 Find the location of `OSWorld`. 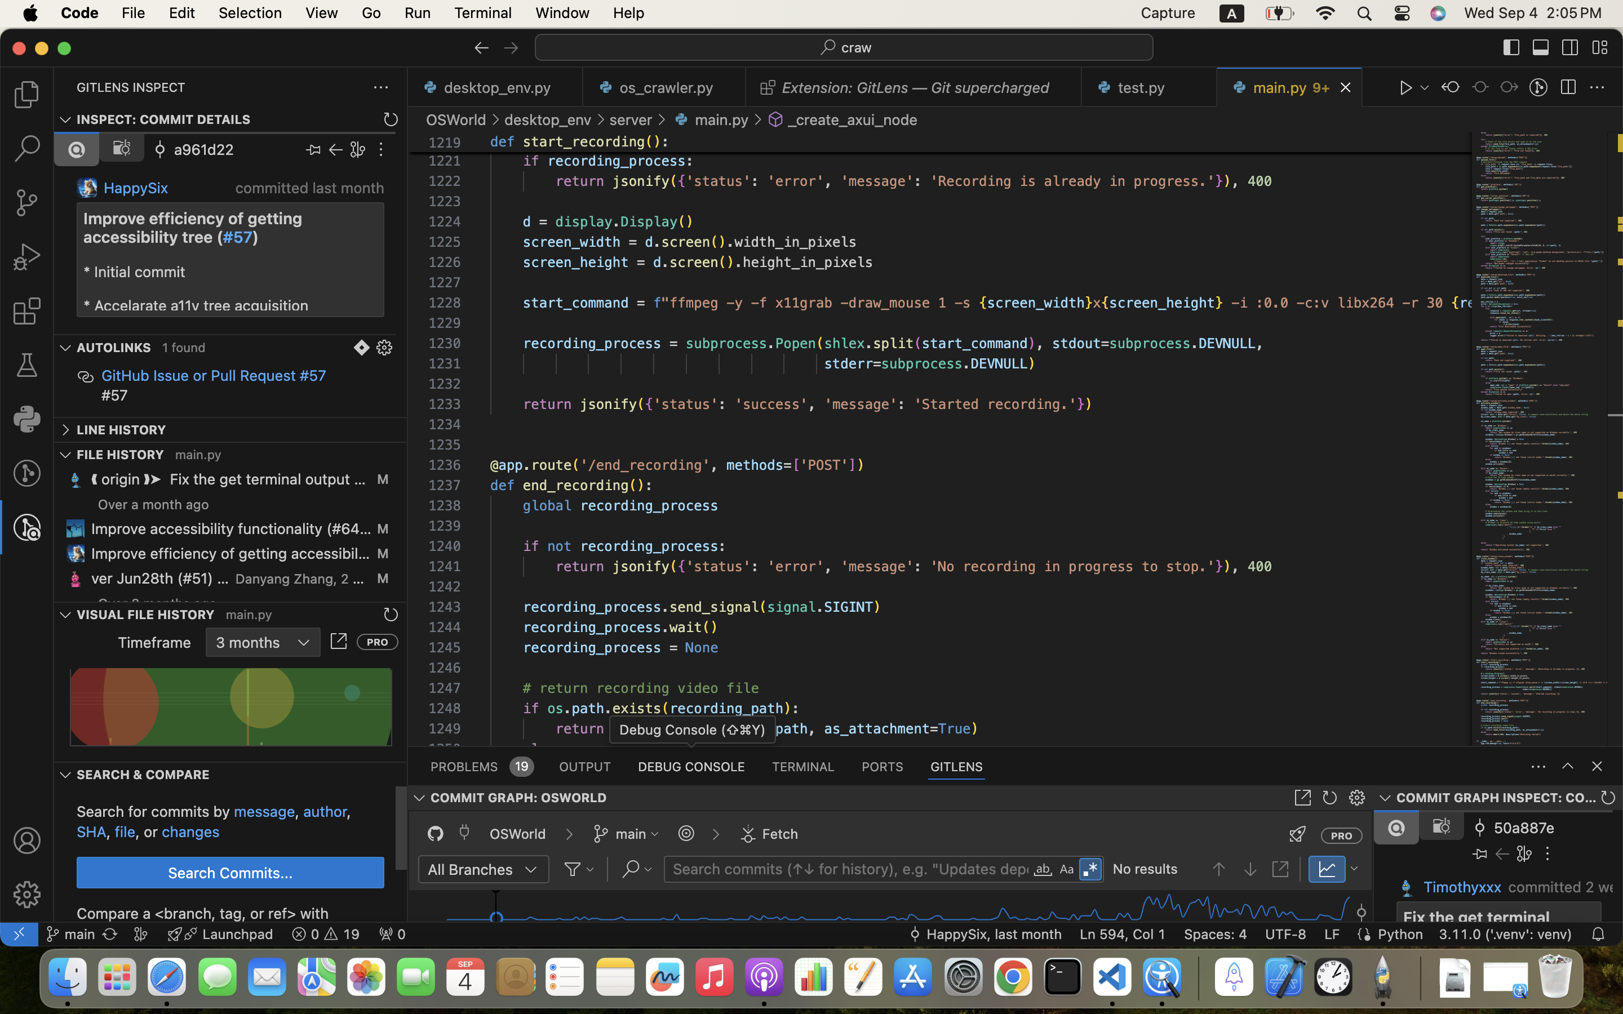

OSWorld is located at coordinates (456, 119).